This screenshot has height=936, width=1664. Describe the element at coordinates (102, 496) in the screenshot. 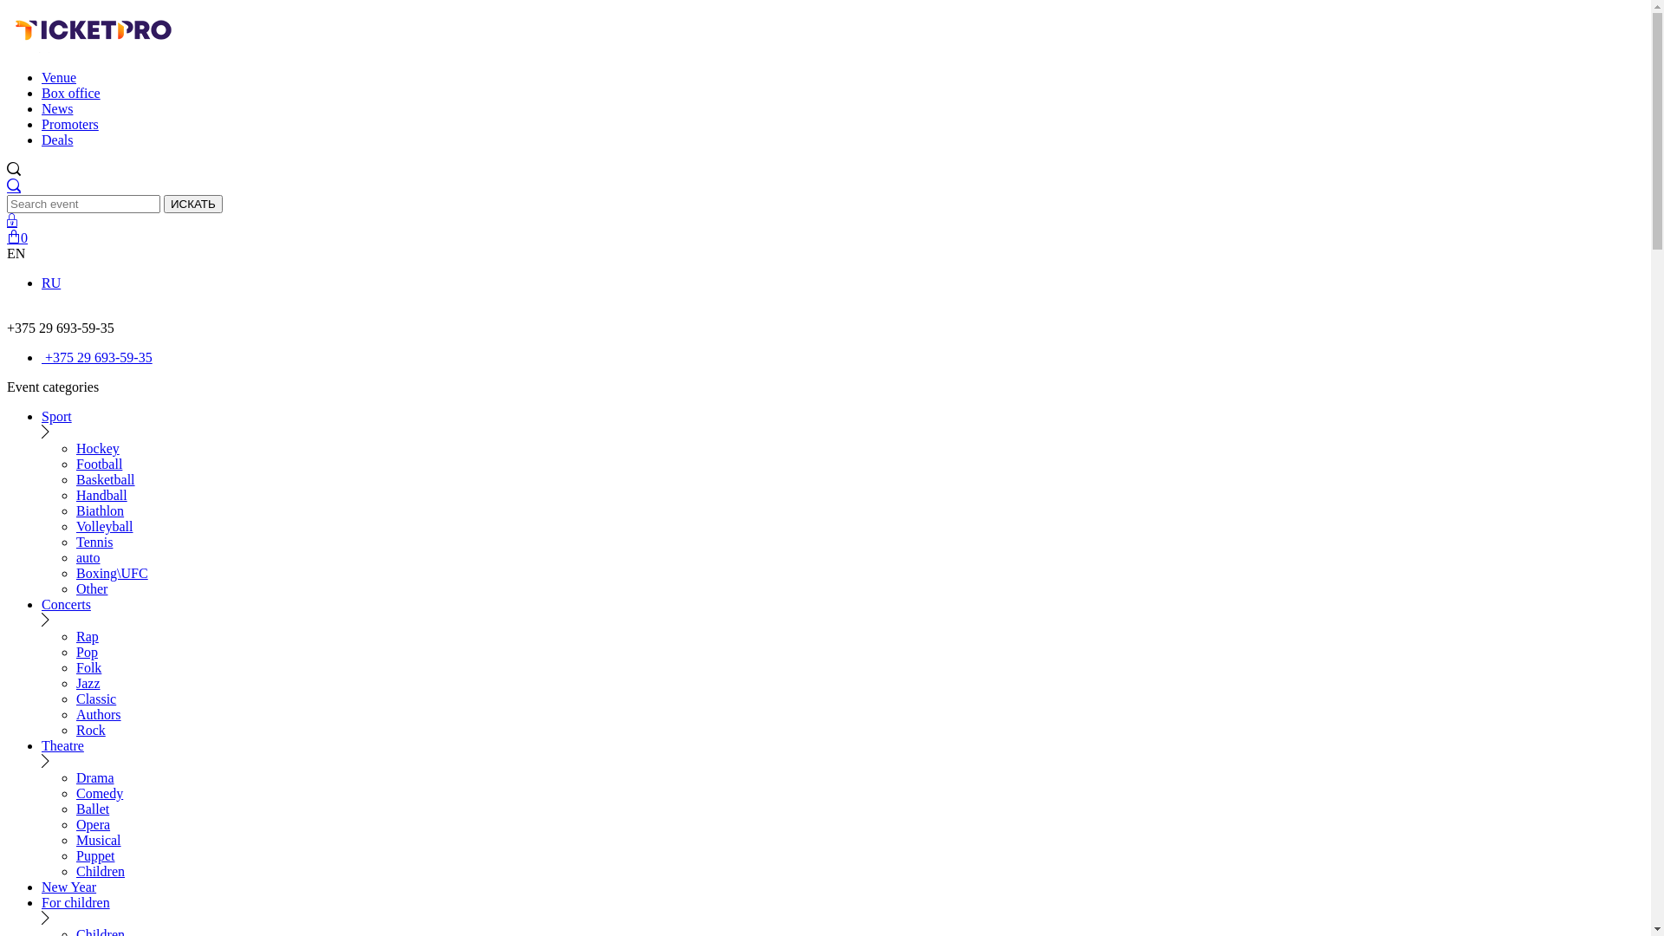

I see `Handball` at that location.